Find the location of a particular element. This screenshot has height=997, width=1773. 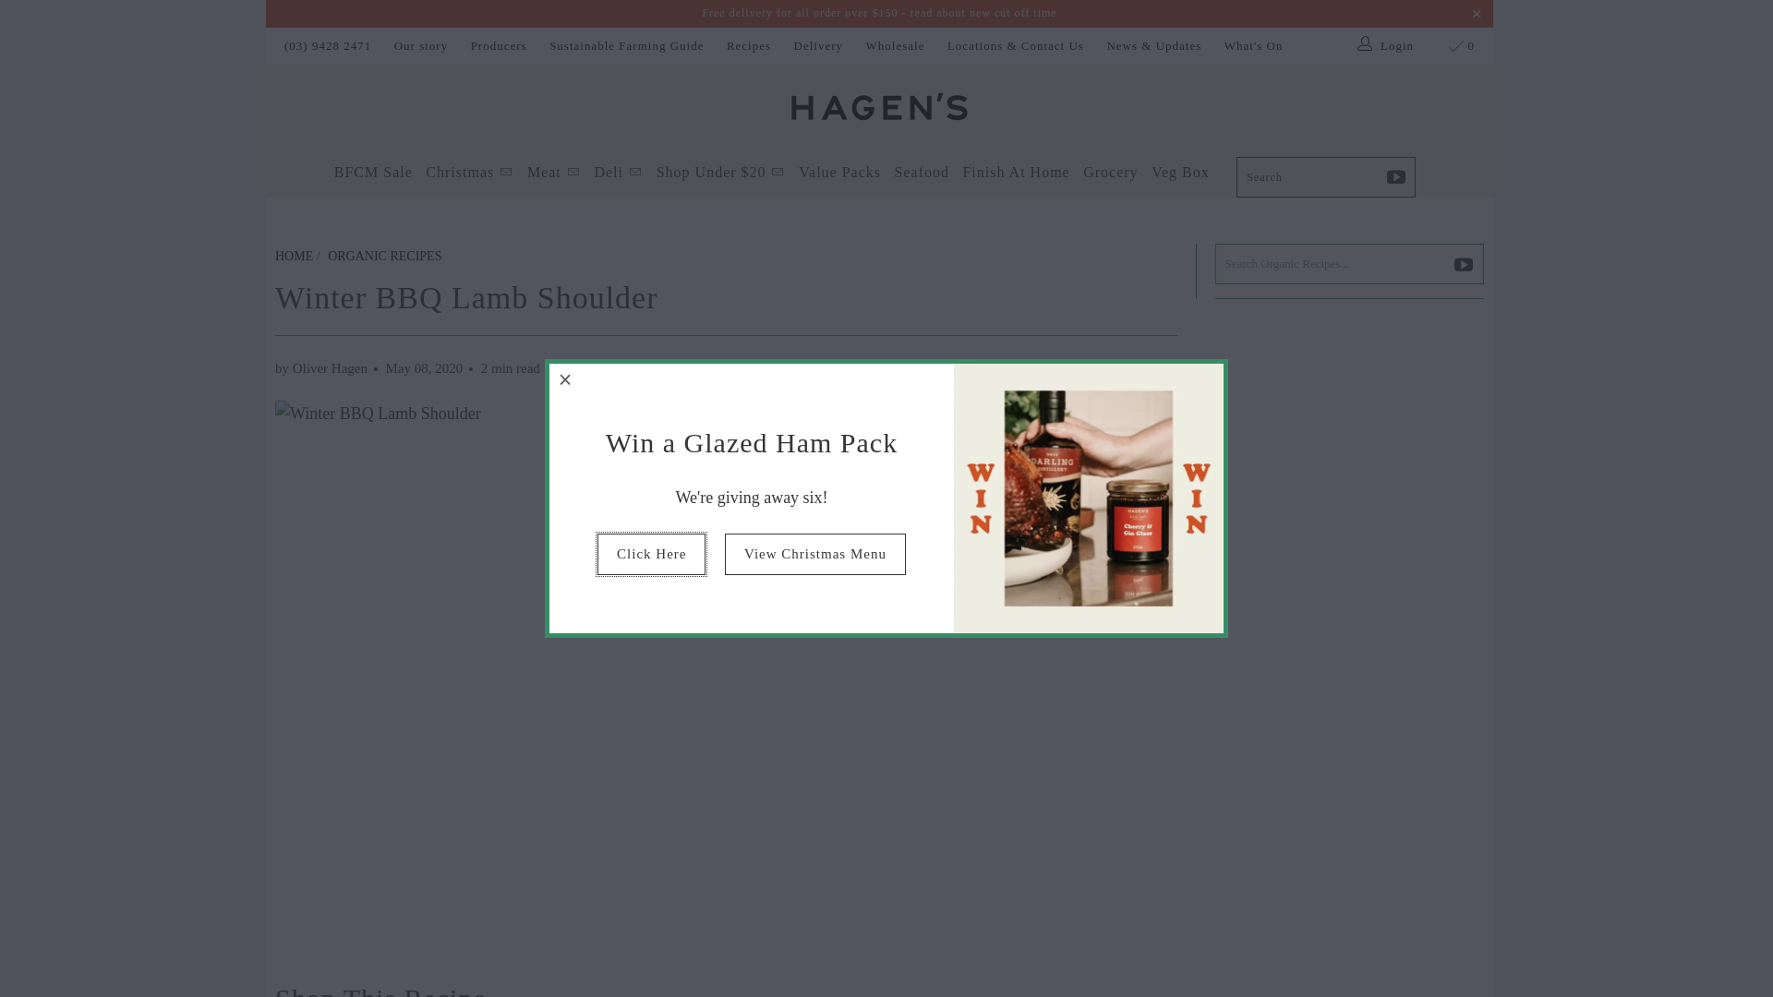

0 is located at coordinates (1463, 46).